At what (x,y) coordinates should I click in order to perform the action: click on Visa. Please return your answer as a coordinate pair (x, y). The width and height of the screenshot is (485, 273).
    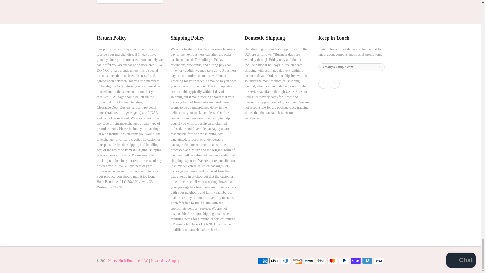
    Looking at the image, I should click on (379, 261).